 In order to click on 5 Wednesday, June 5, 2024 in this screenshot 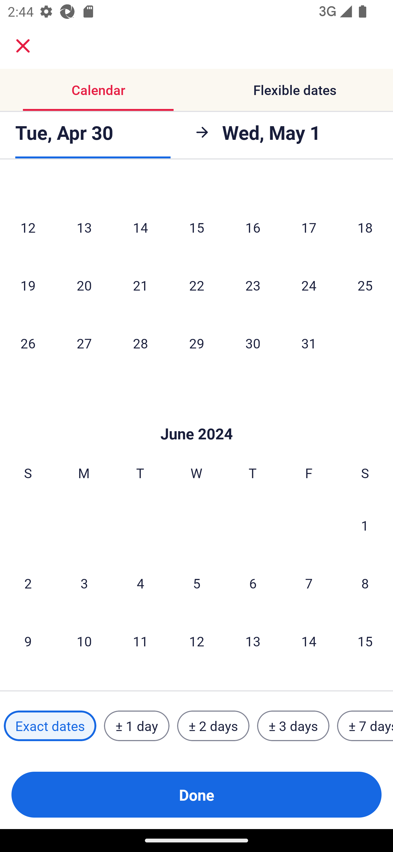, I will do `click(196, 583)`.